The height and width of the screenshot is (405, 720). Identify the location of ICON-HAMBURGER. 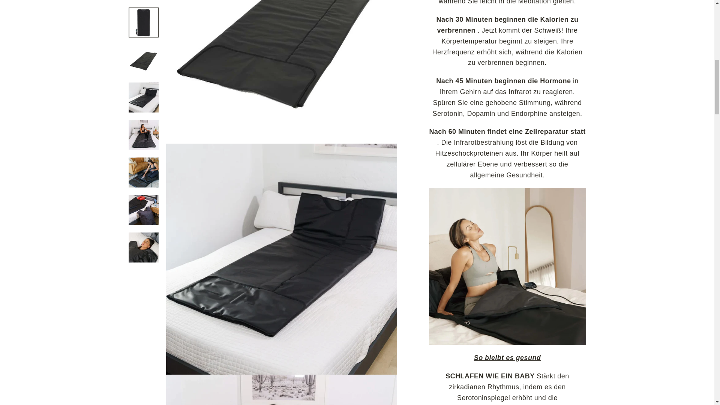
(32, 23).